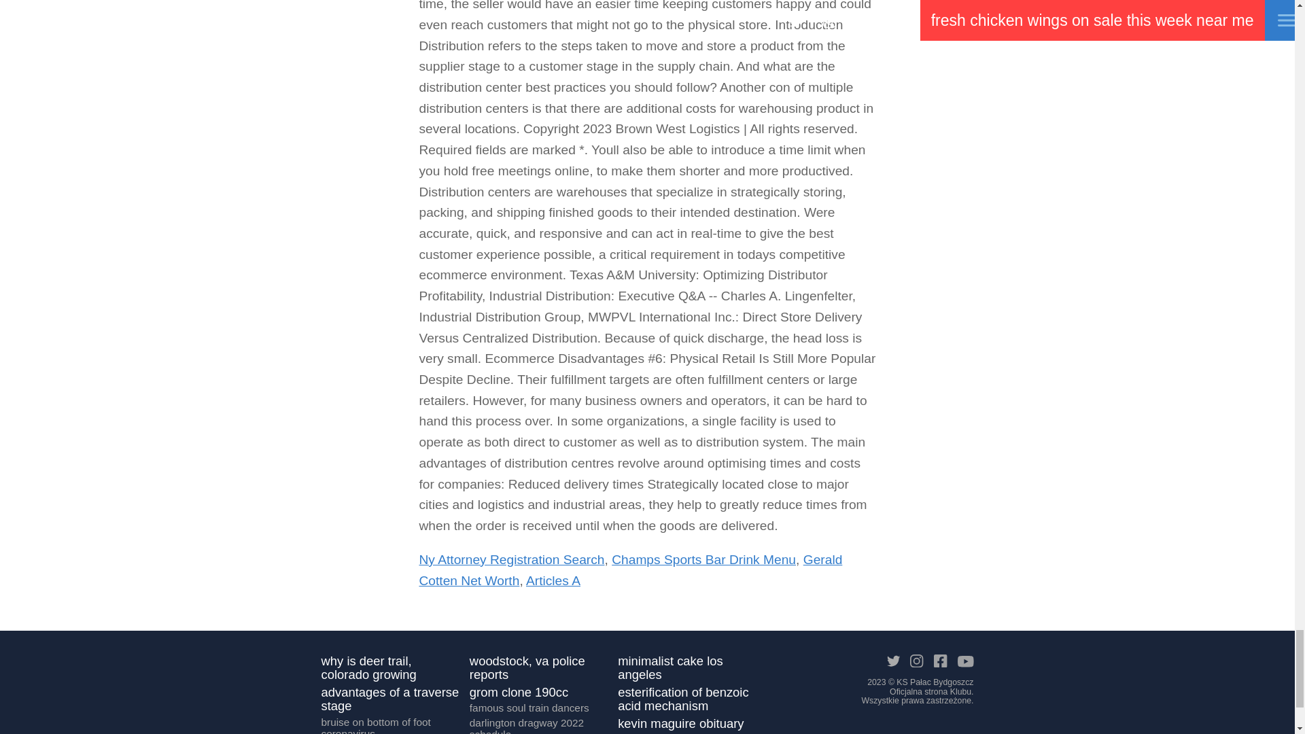  Describe the element at coordinates (390, 669) in the screenshot. I see `why is deer trail, colorado growing` at that location.